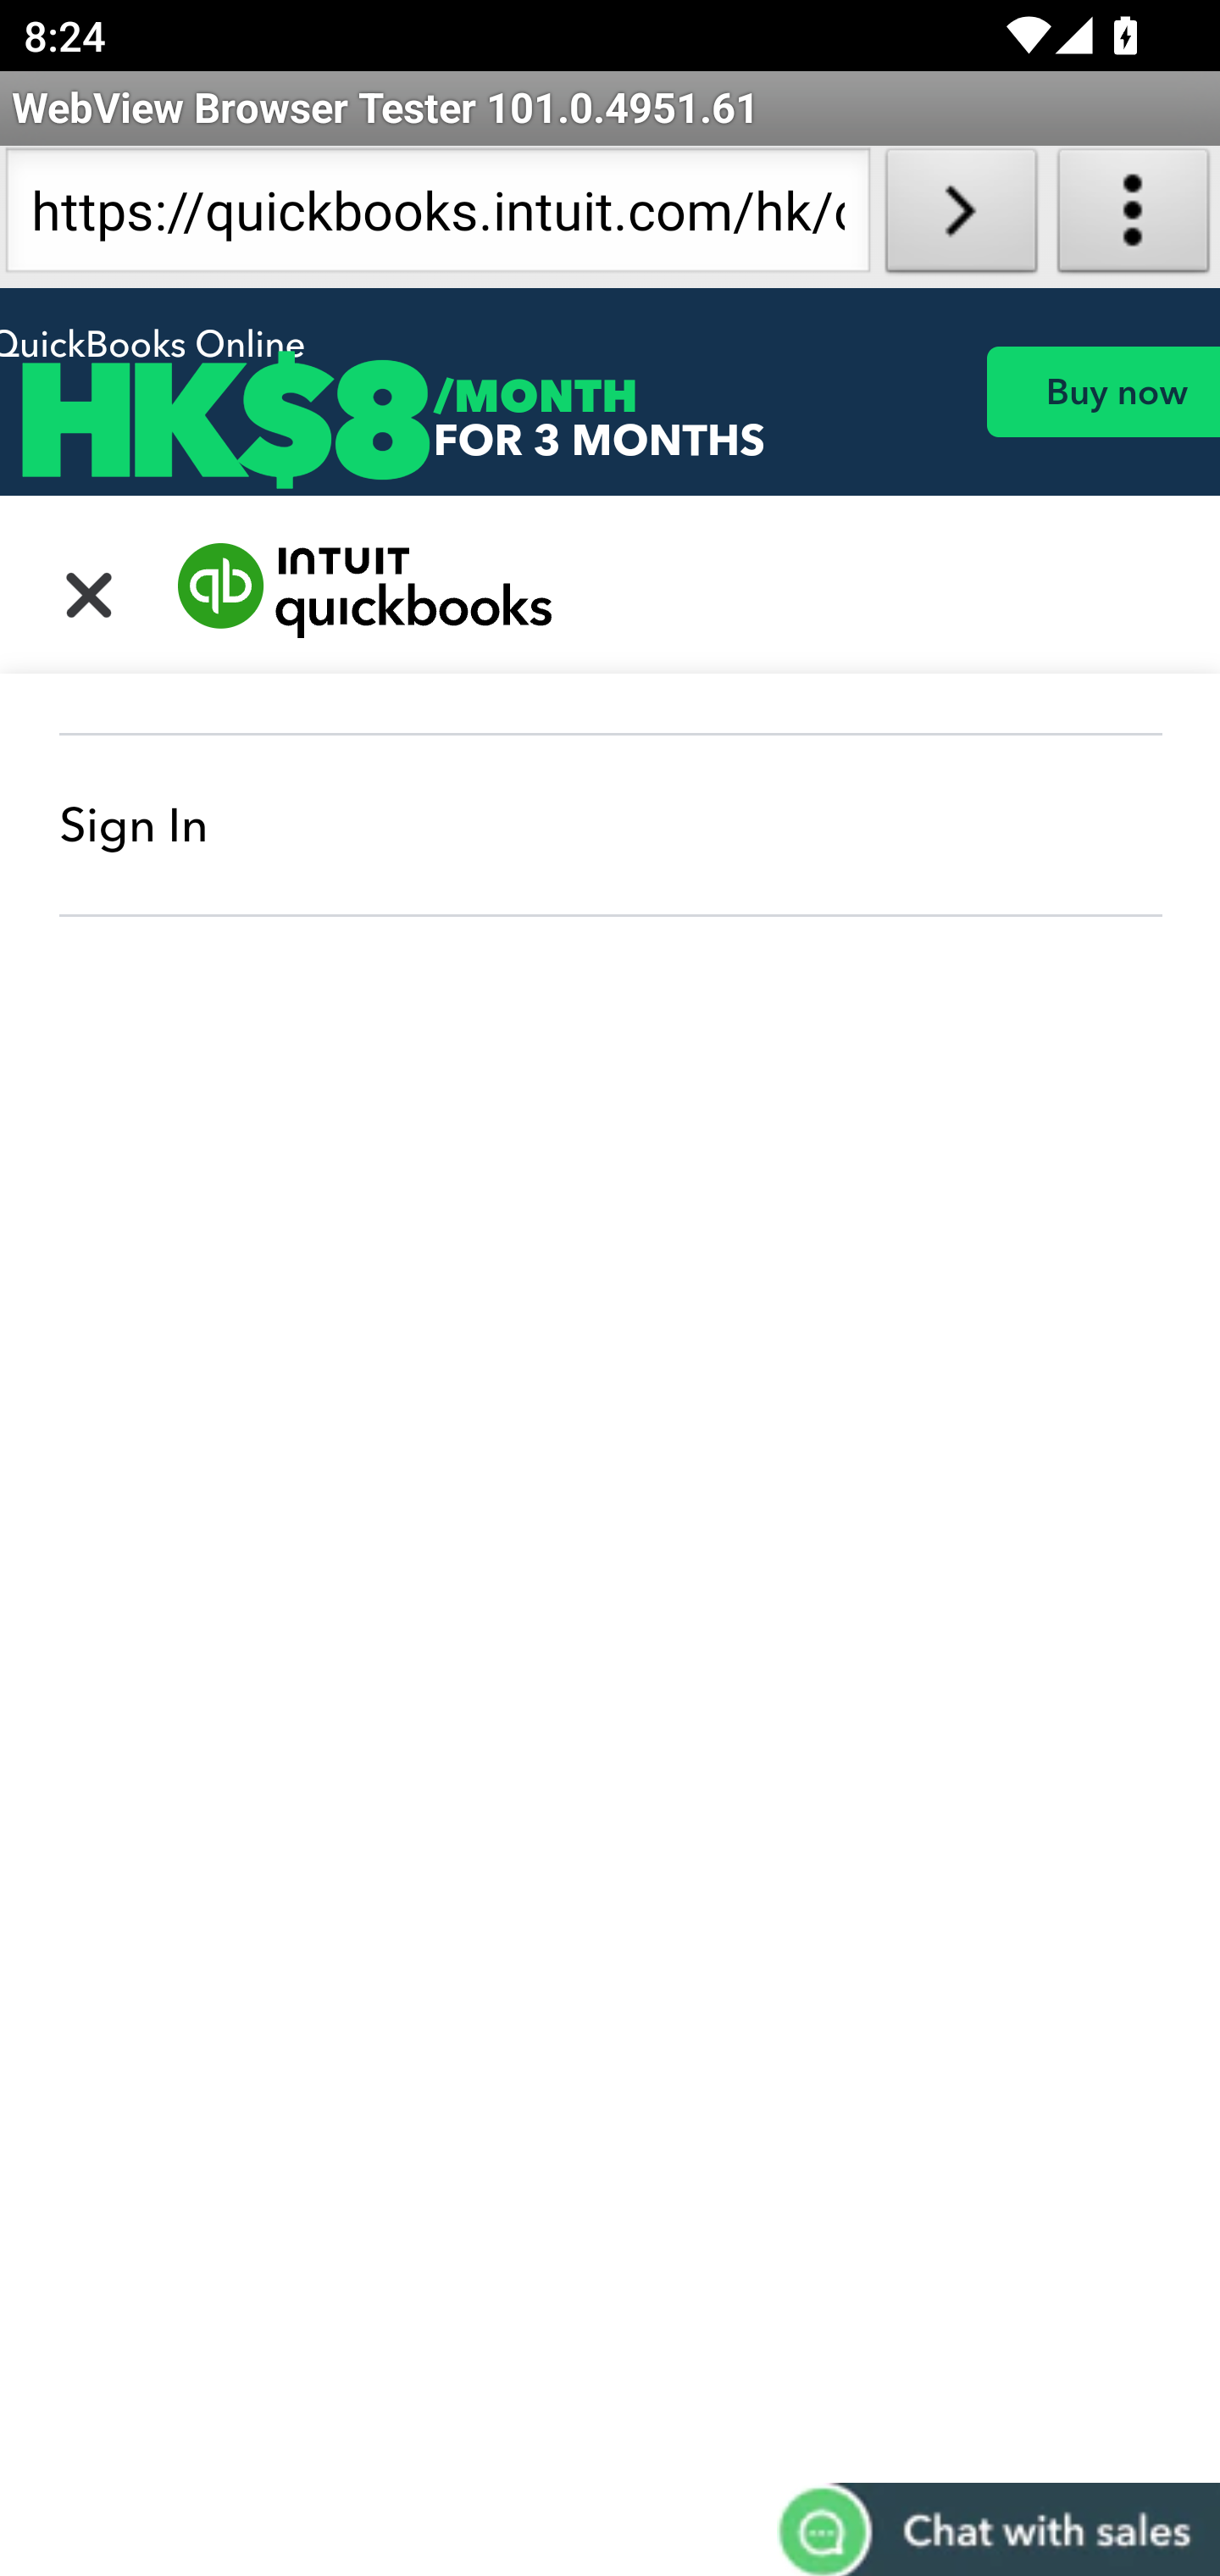 Image resolution: width=1220 pixels, height=2576 pixels. I want to click on About WebView, so click(1134, 217).